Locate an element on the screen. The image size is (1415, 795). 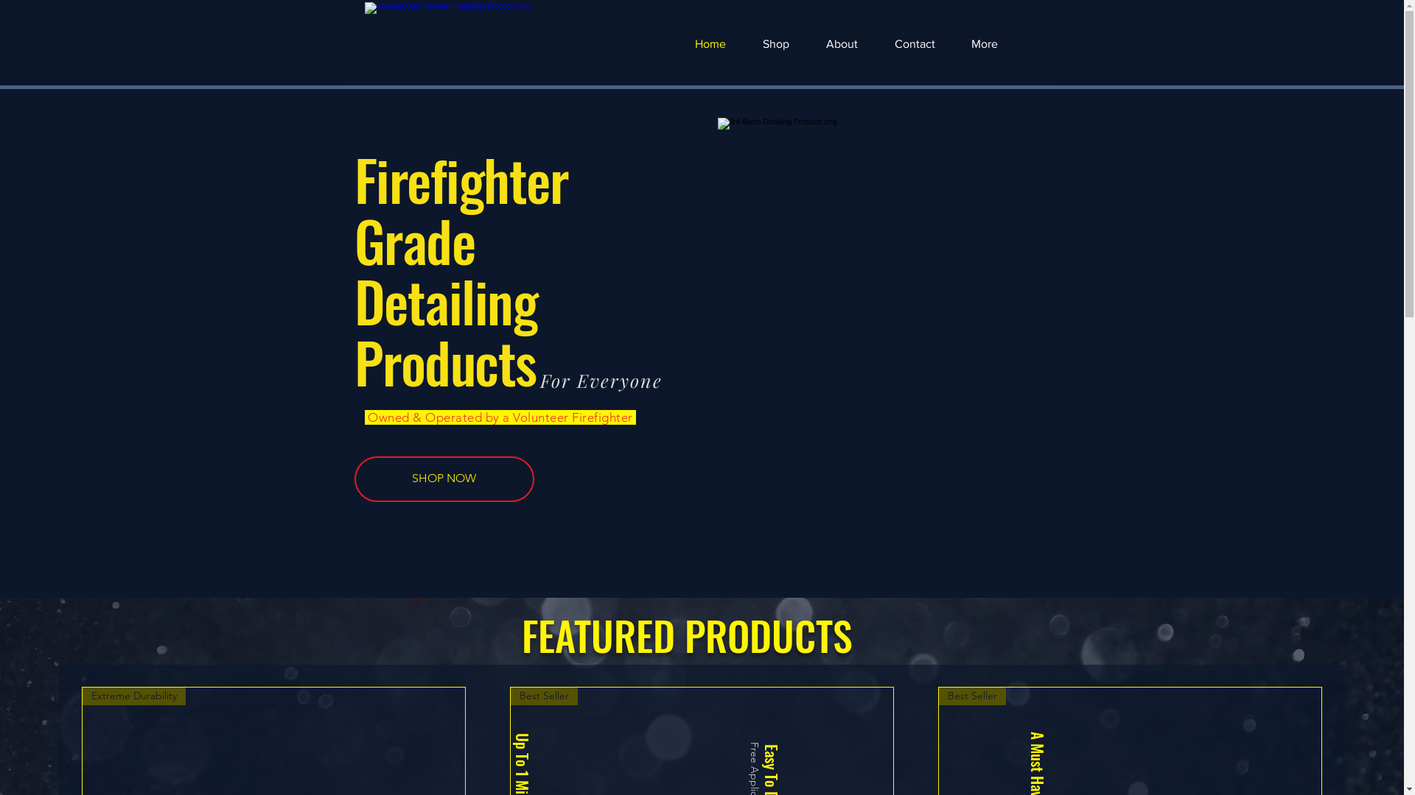
About is located at coordinates (842, 44).